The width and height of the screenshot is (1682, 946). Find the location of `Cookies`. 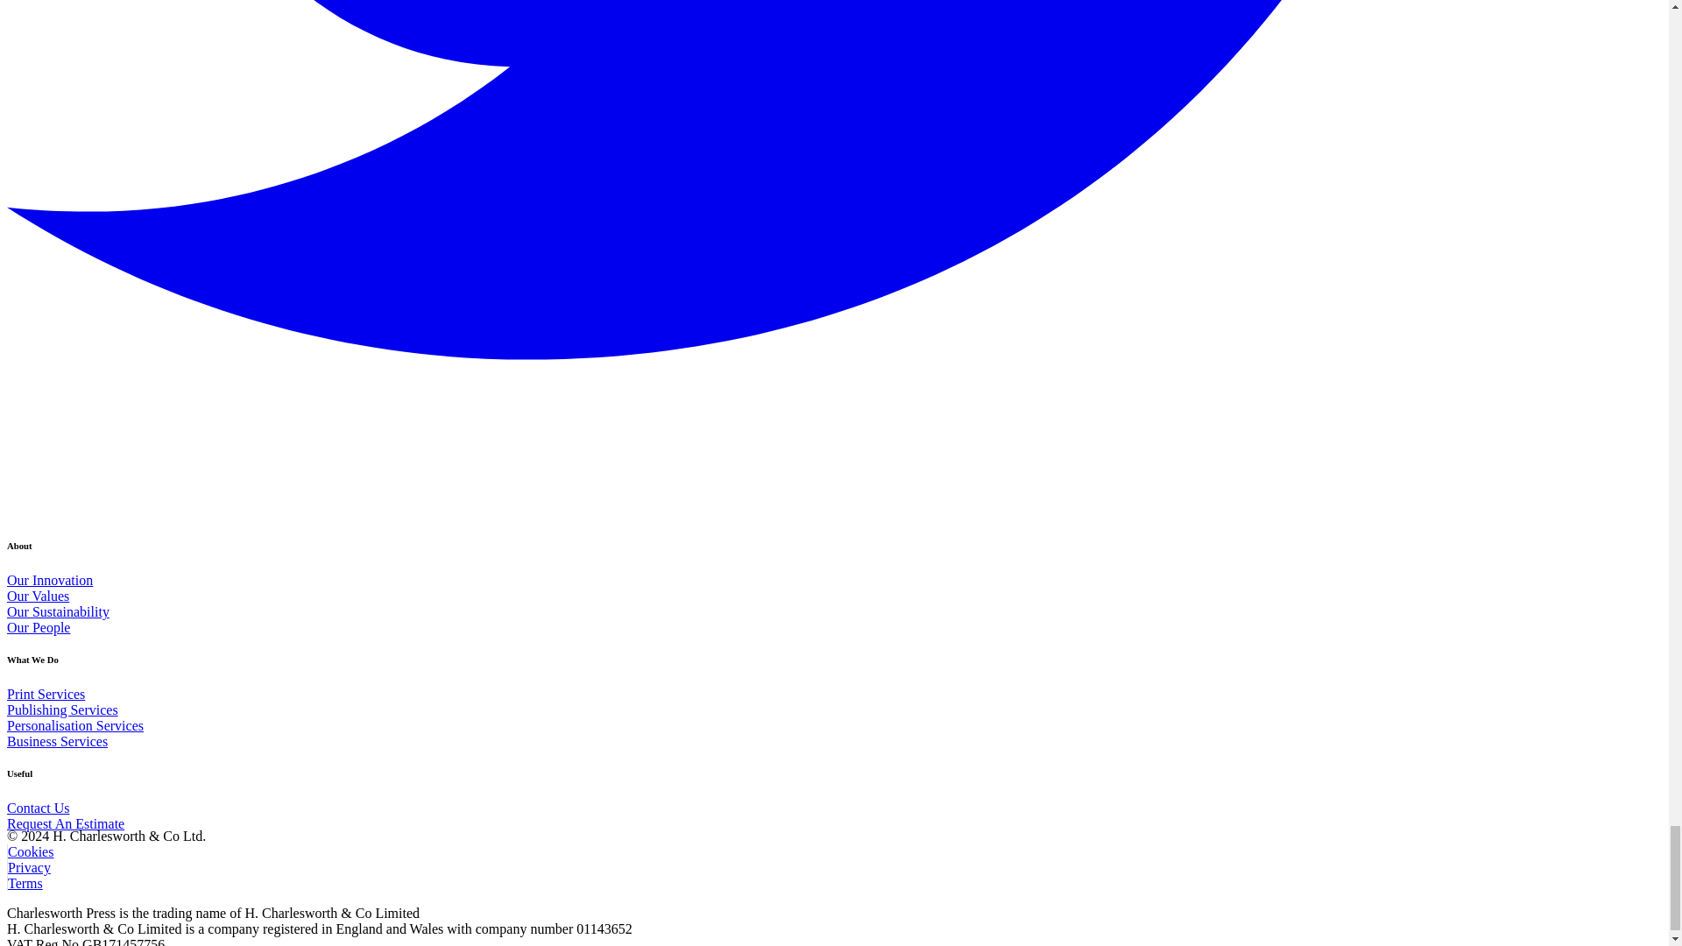

Cookies is located at coordinates (30, 851).